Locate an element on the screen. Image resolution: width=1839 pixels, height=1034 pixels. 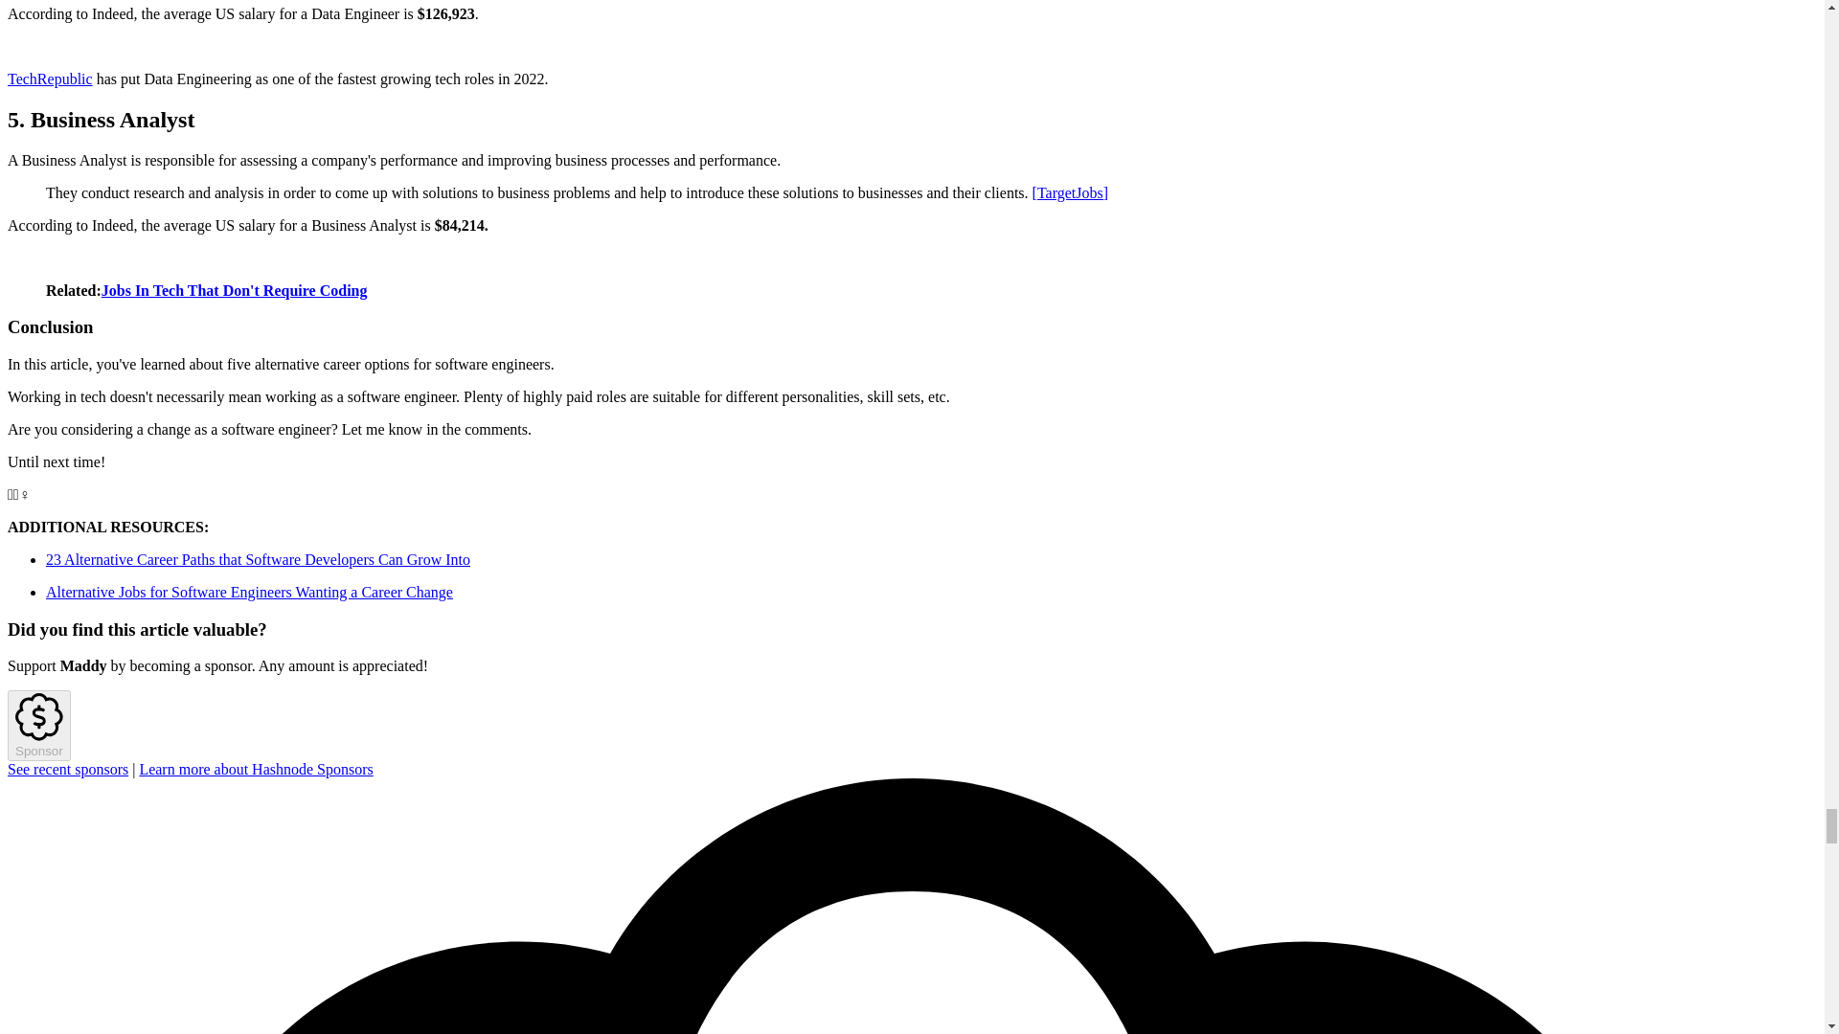
Jobs In Tech That Don't Require Coding is located at coordinates (234, 290).